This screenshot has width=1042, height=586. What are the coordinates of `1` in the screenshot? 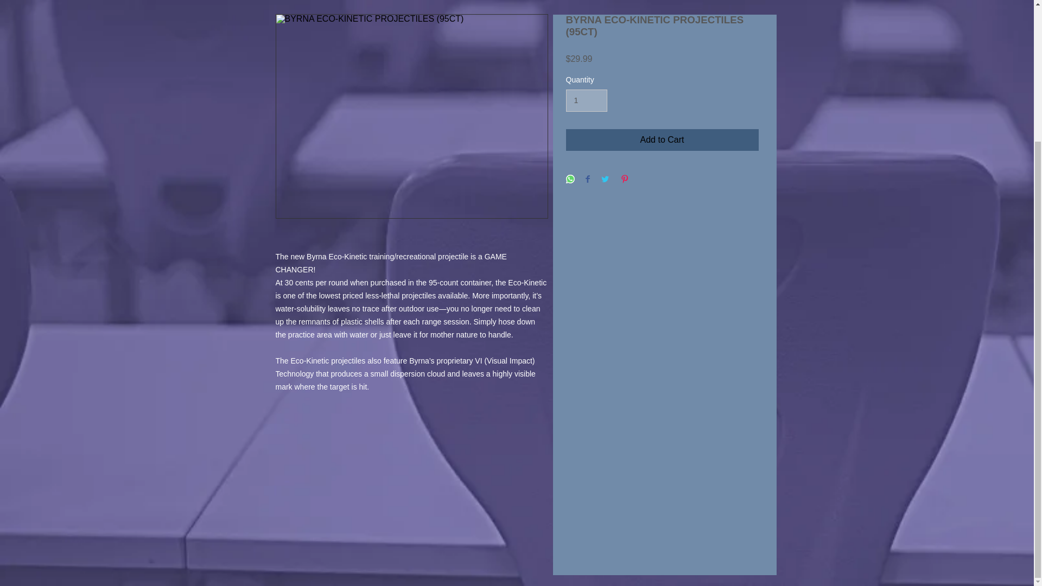 It's located at (586, 101).